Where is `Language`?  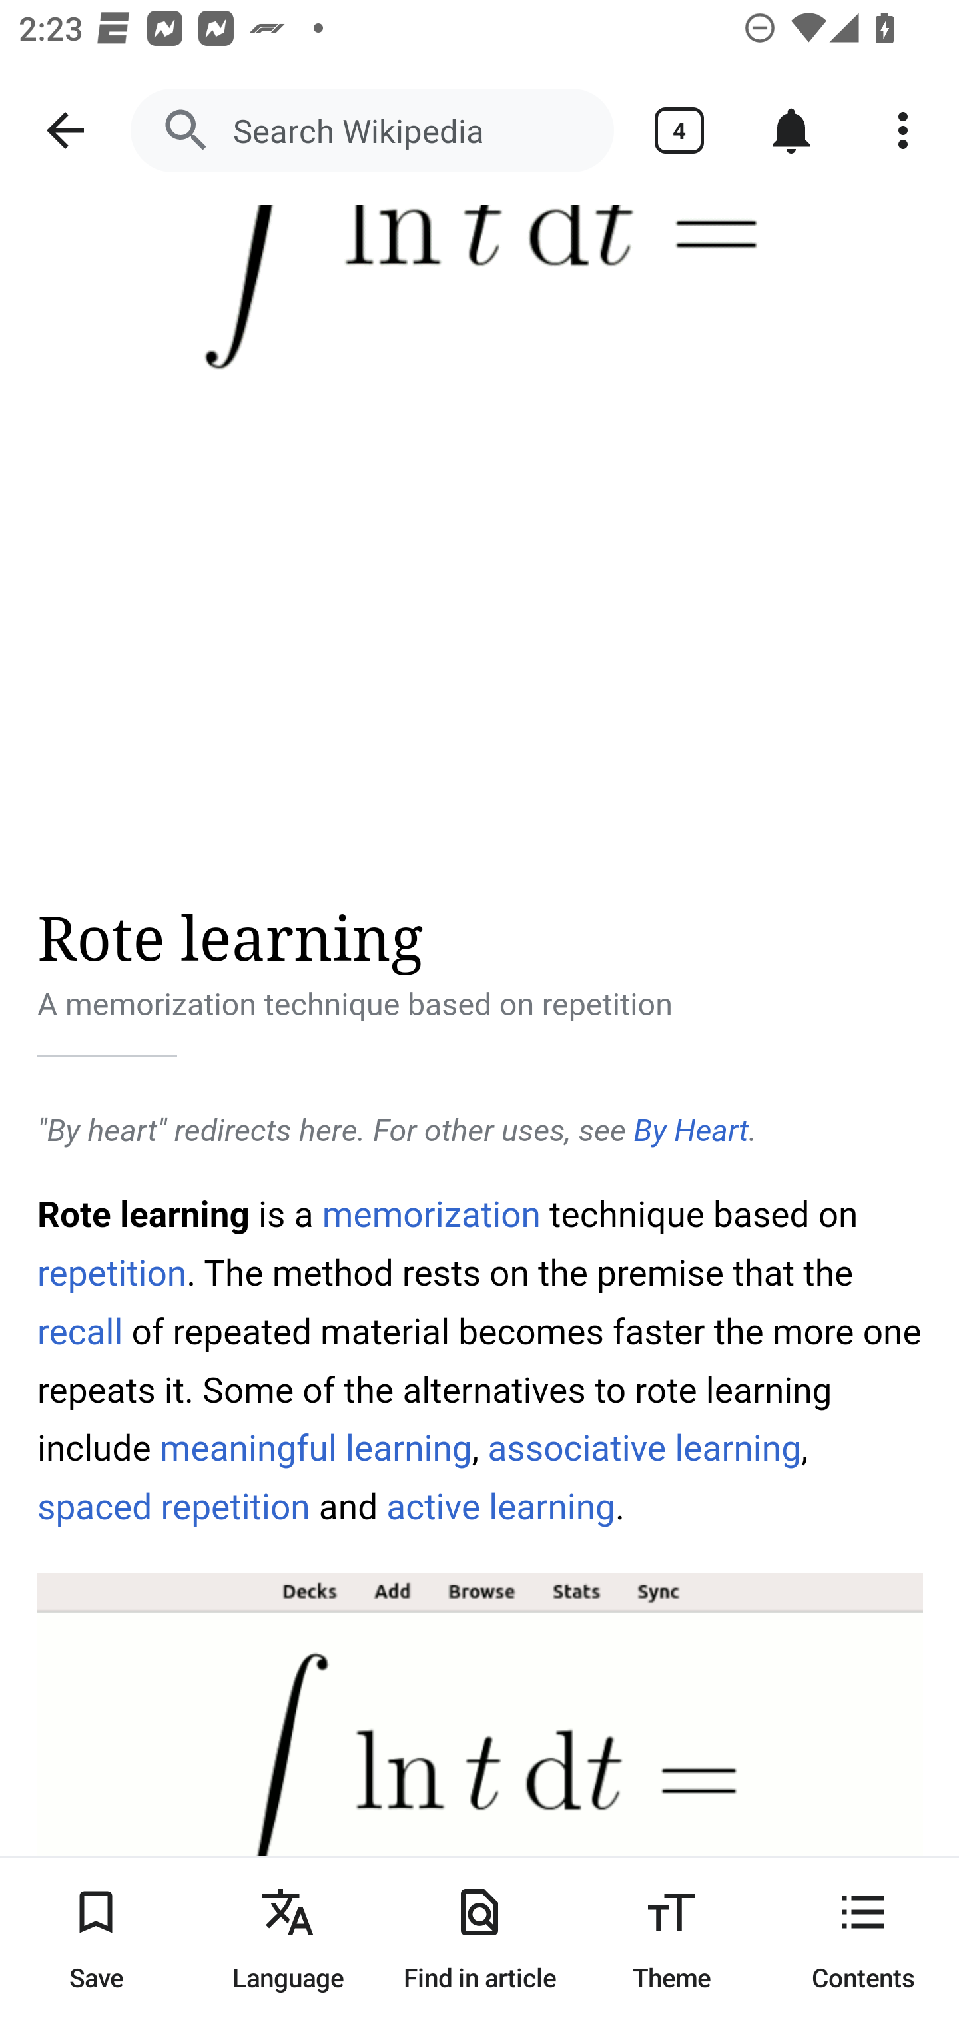
Language is located at coordinates (288, 1940).